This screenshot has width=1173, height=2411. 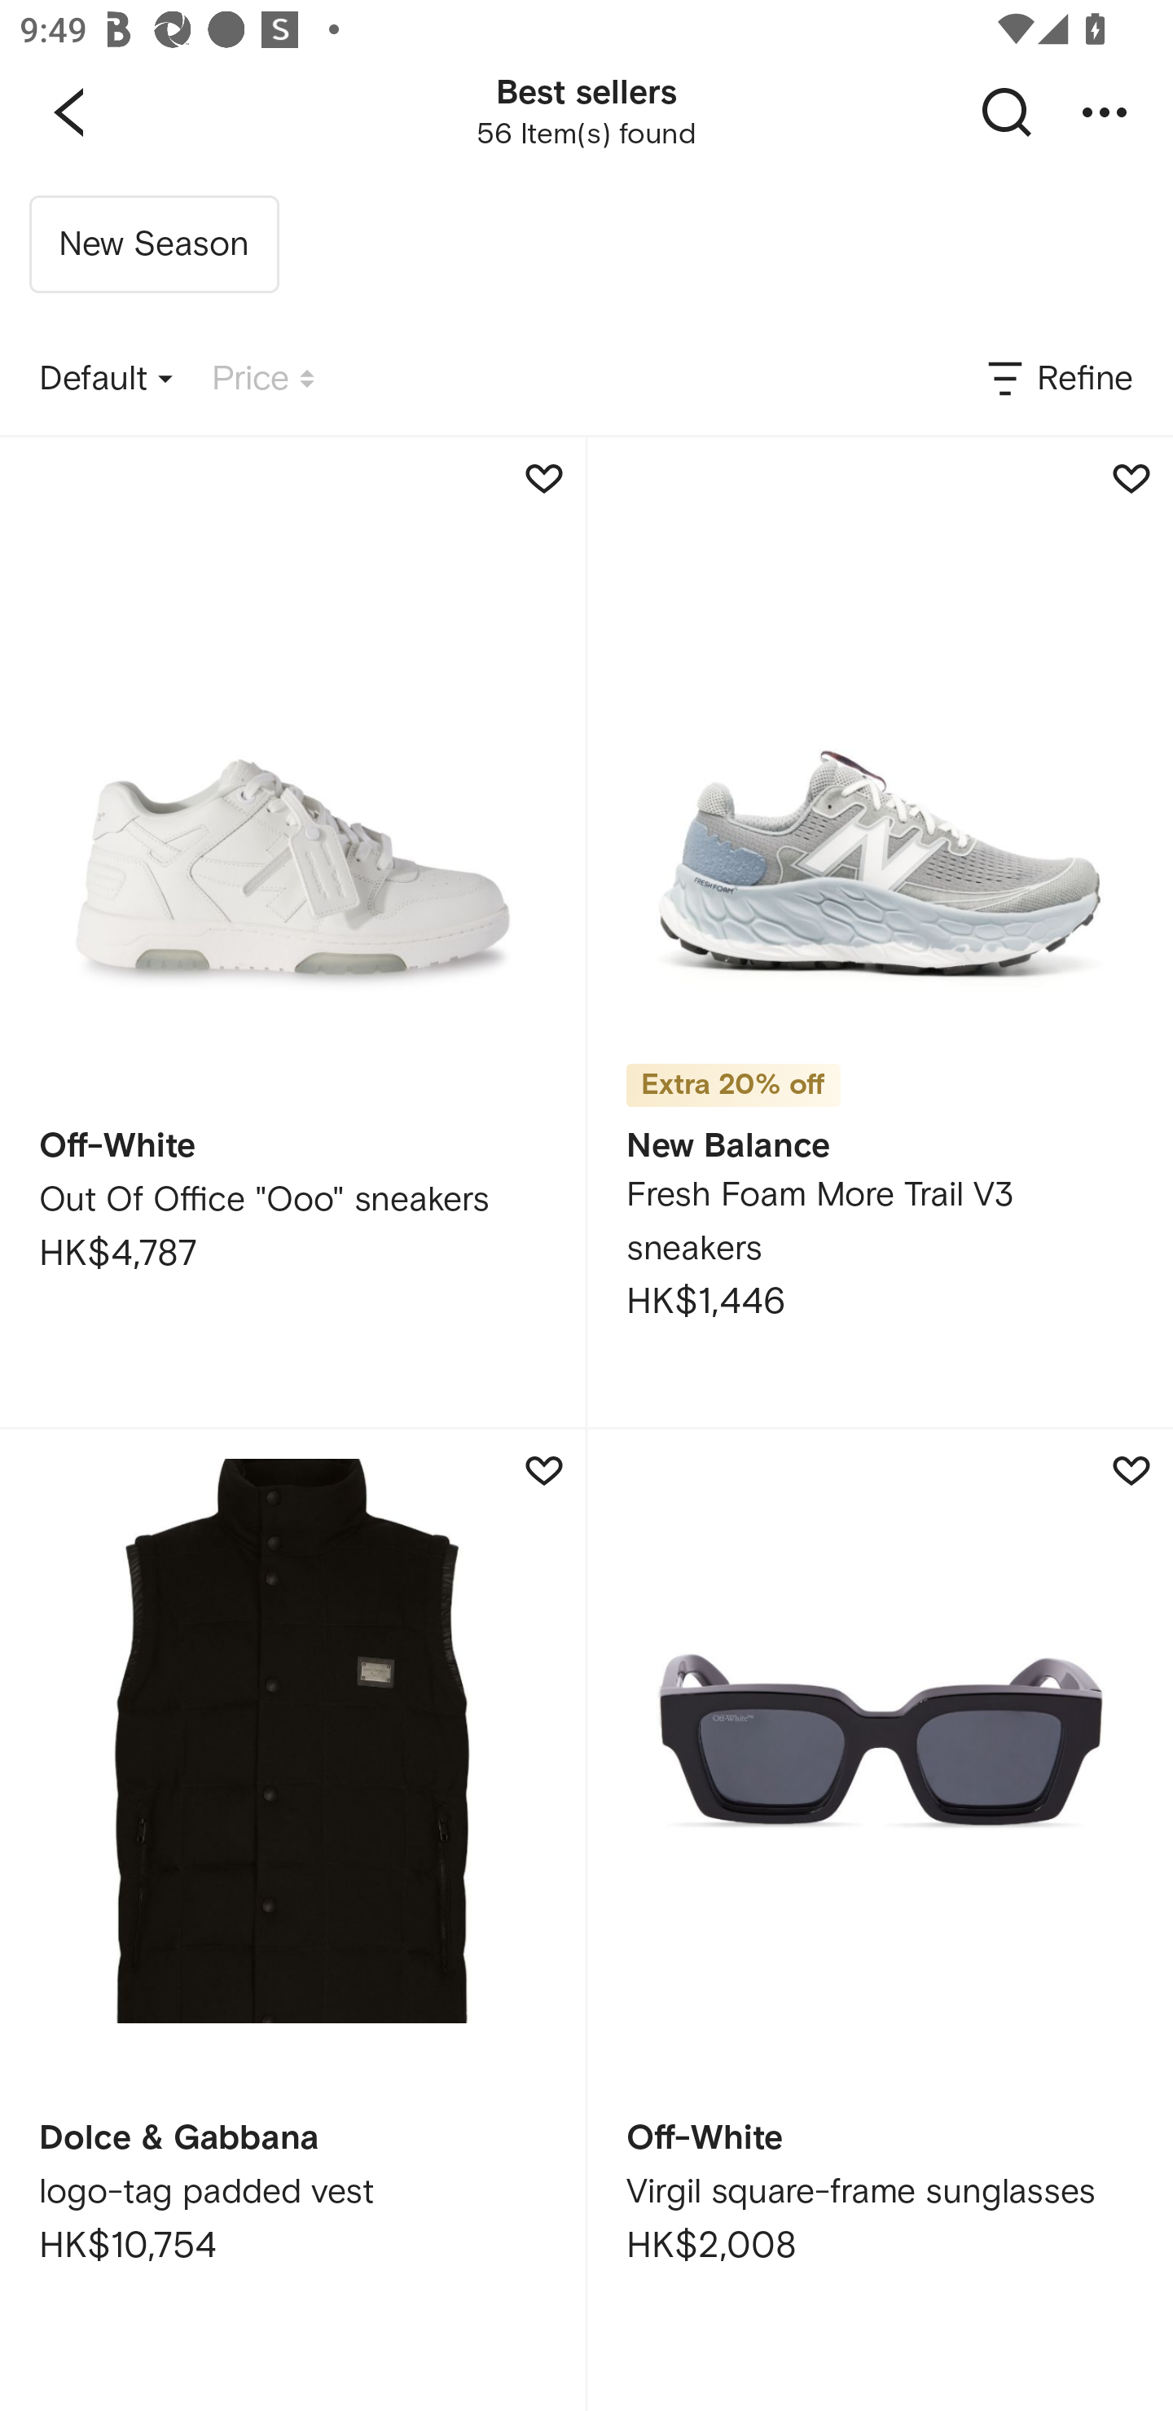 I want to click on Price, so click(x=263, y=380).